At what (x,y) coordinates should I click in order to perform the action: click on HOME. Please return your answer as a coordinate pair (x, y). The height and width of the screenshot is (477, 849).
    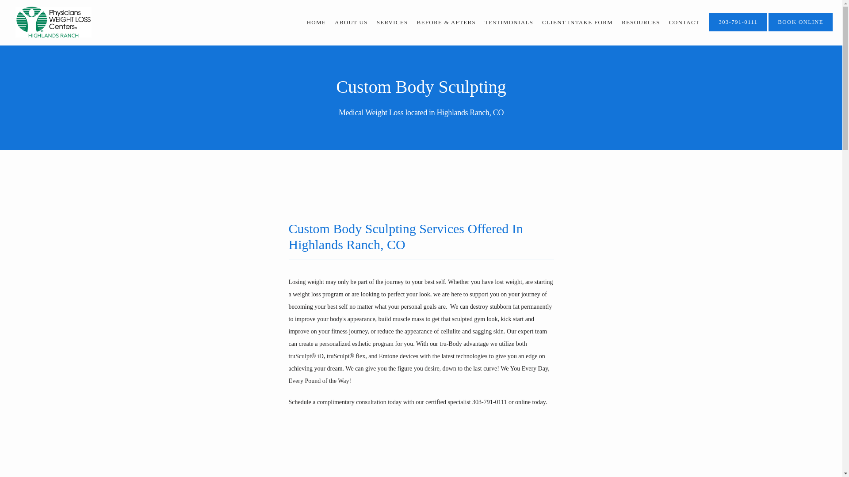
    Looking at the image, I should click on (316, 22).